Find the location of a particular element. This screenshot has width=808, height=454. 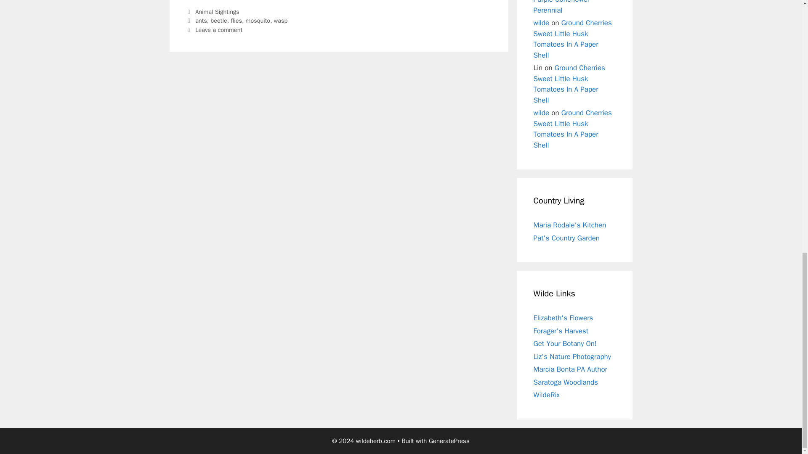

ants is located at coordinates (201, 20).